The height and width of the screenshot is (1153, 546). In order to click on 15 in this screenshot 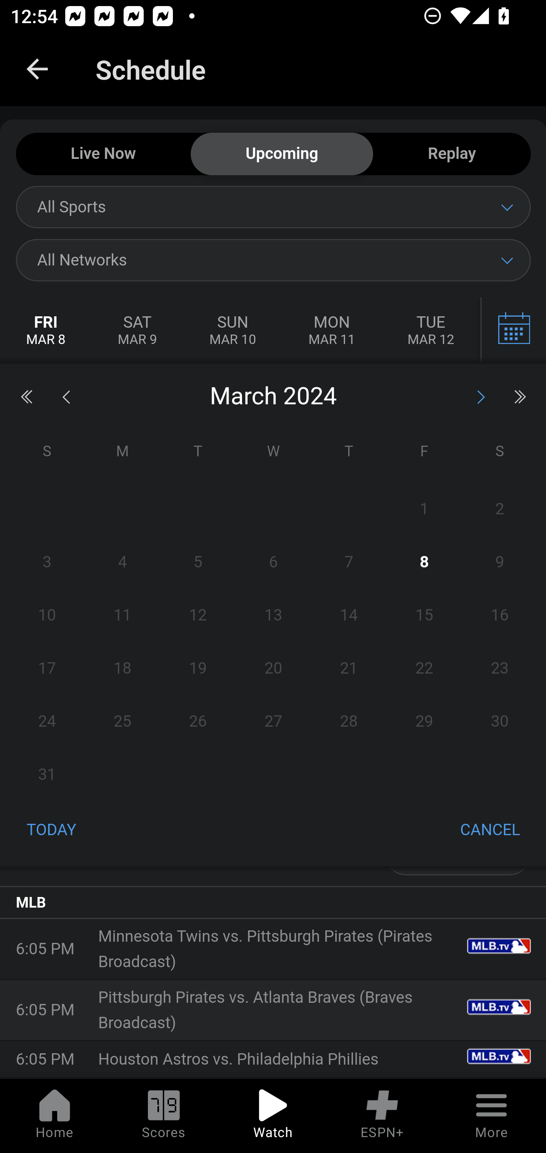, I will do `click(424, 615)`.